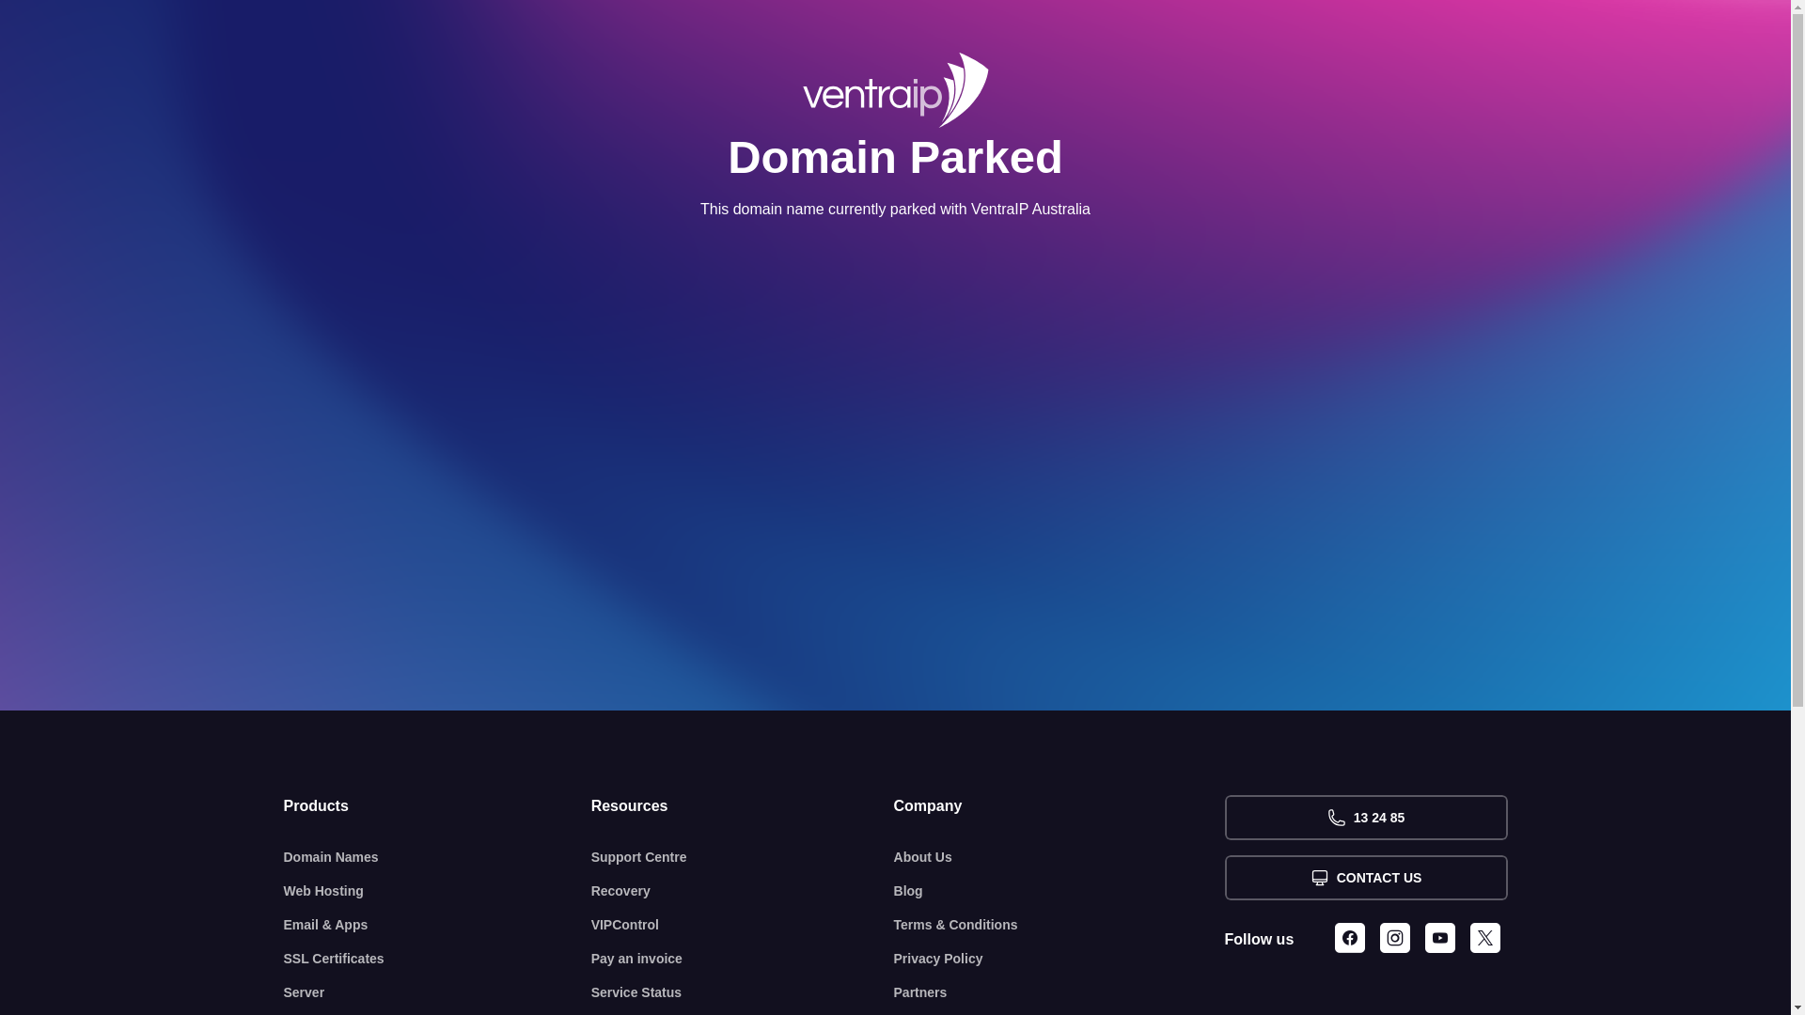 The width and height of the screenshot is (1805, 1015). Describe the element at coordinates (1365, 878) in the screenshot. I see `CONTACT US` at that location.